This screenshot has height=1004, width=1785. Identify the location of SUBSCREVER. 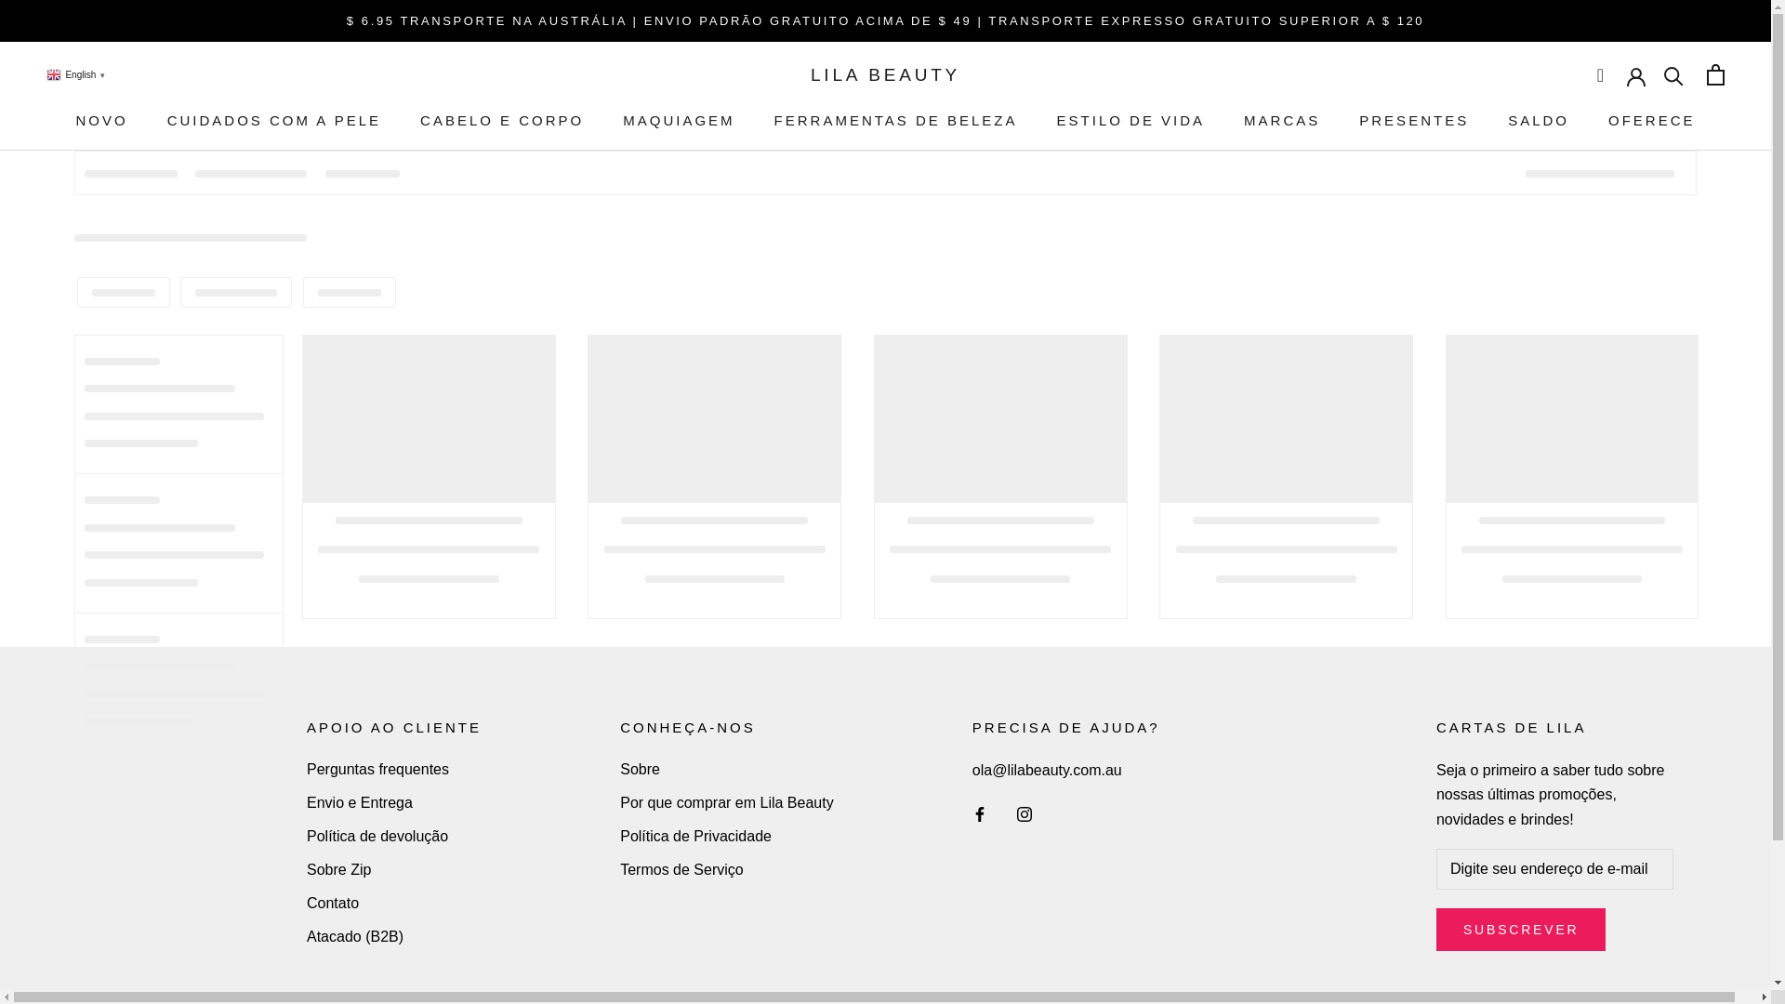
(1521, 930).